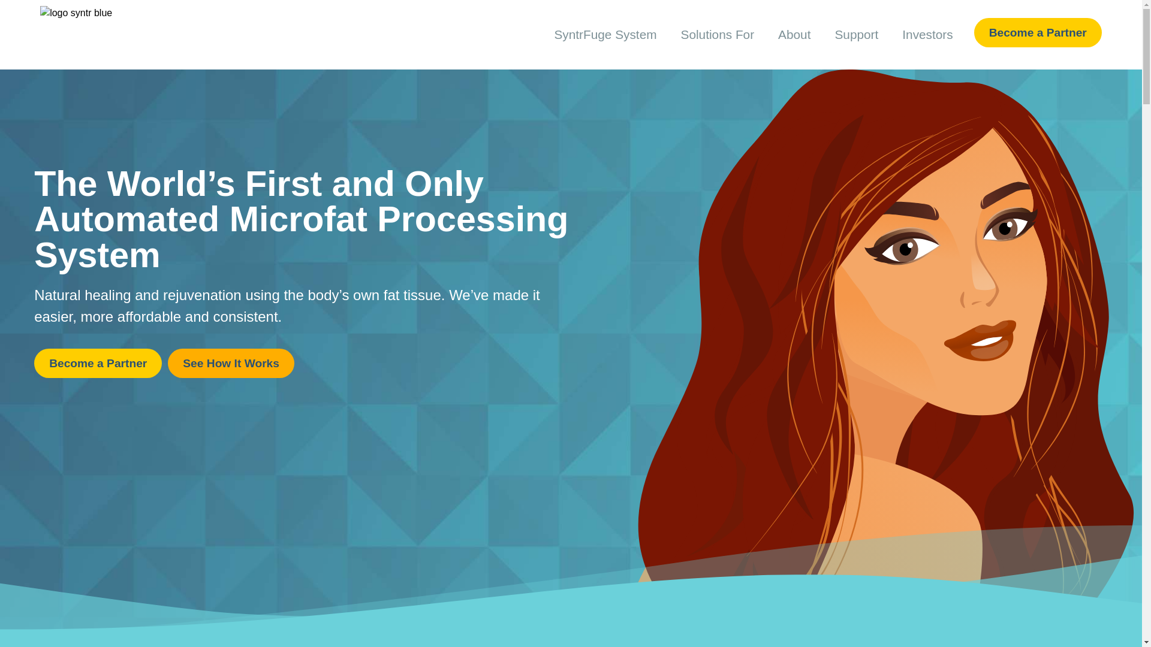  Describe the element at coordinates (231, 363) in the screenshot. I see `See How It Works` at that location.